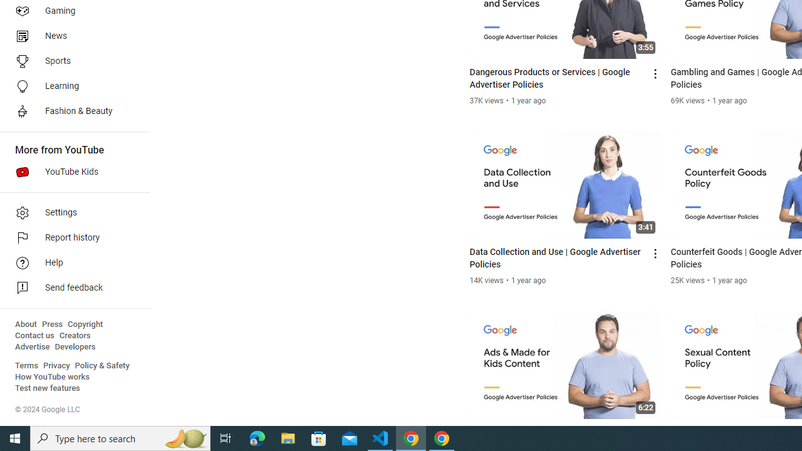 This screenshot has width=802, height=451. Describe the element at coordinates (74, 336) in the screenshot. I see `Creators` at that location.